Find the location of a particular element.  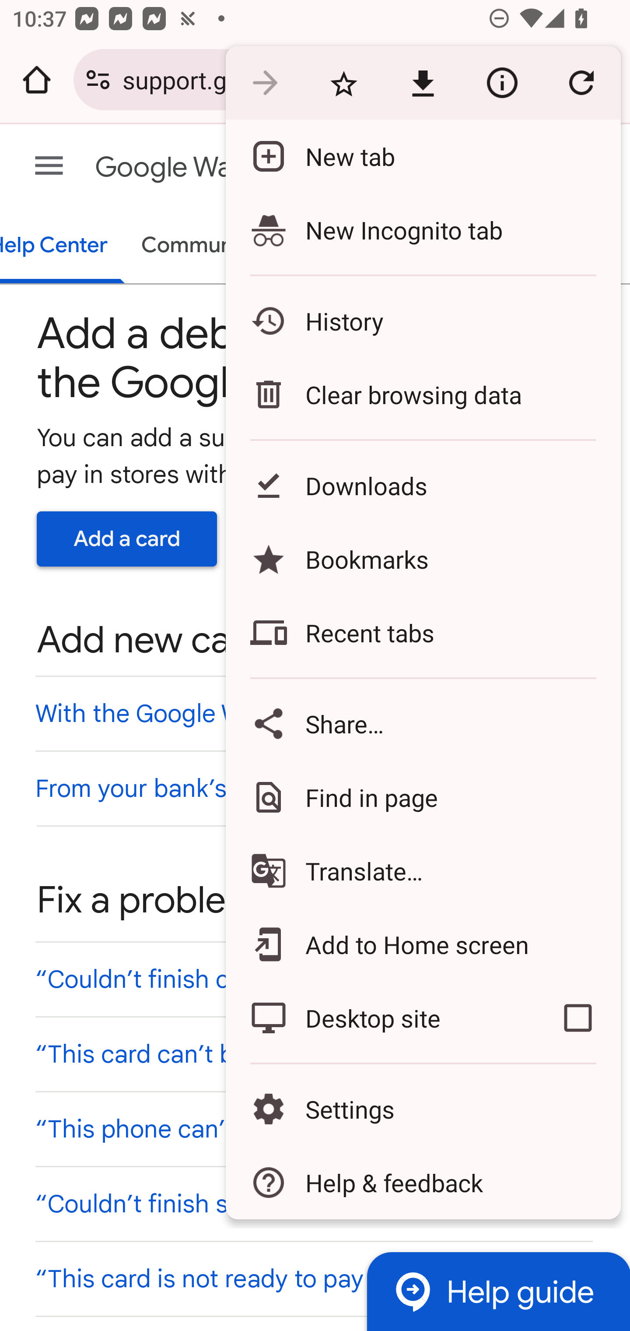

Download is located at coordinates (423, 83).